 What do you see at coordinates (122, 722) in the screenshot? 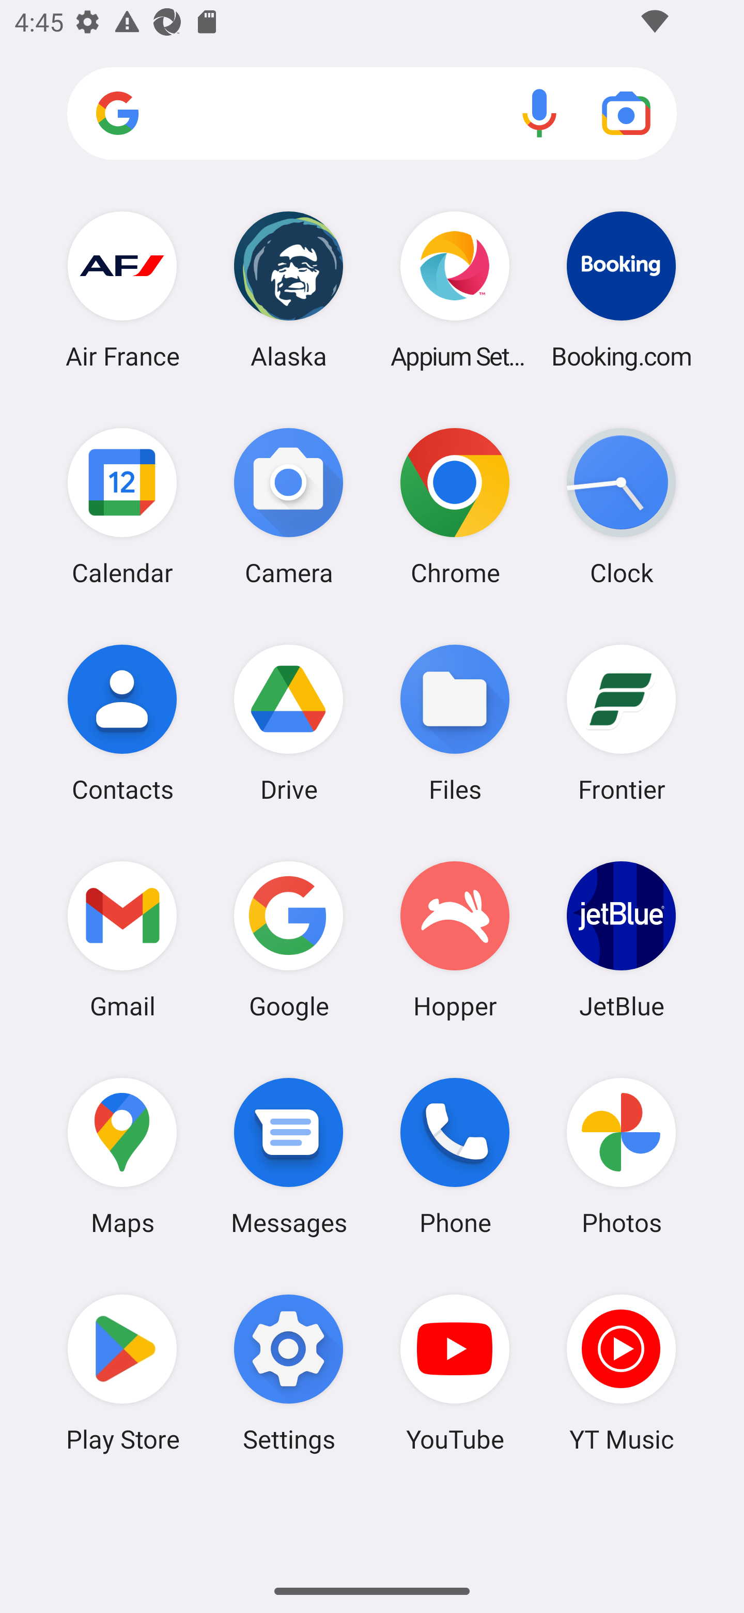
I see `Contacts` at bounding box center [122, 722].